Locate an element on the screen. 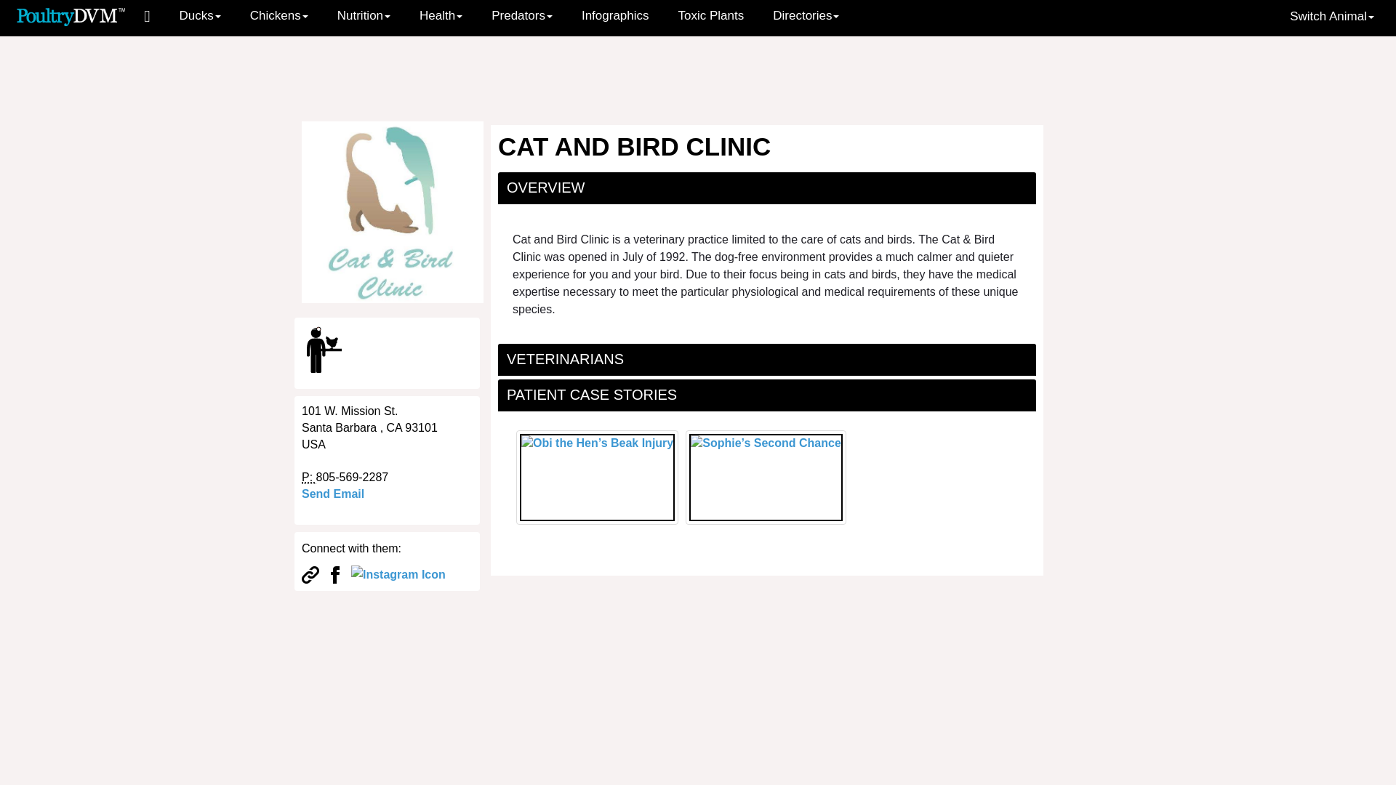 This screenshot has height=785, width=1396. Toxic Plants to Chickens is located at coordinates (711, 16).